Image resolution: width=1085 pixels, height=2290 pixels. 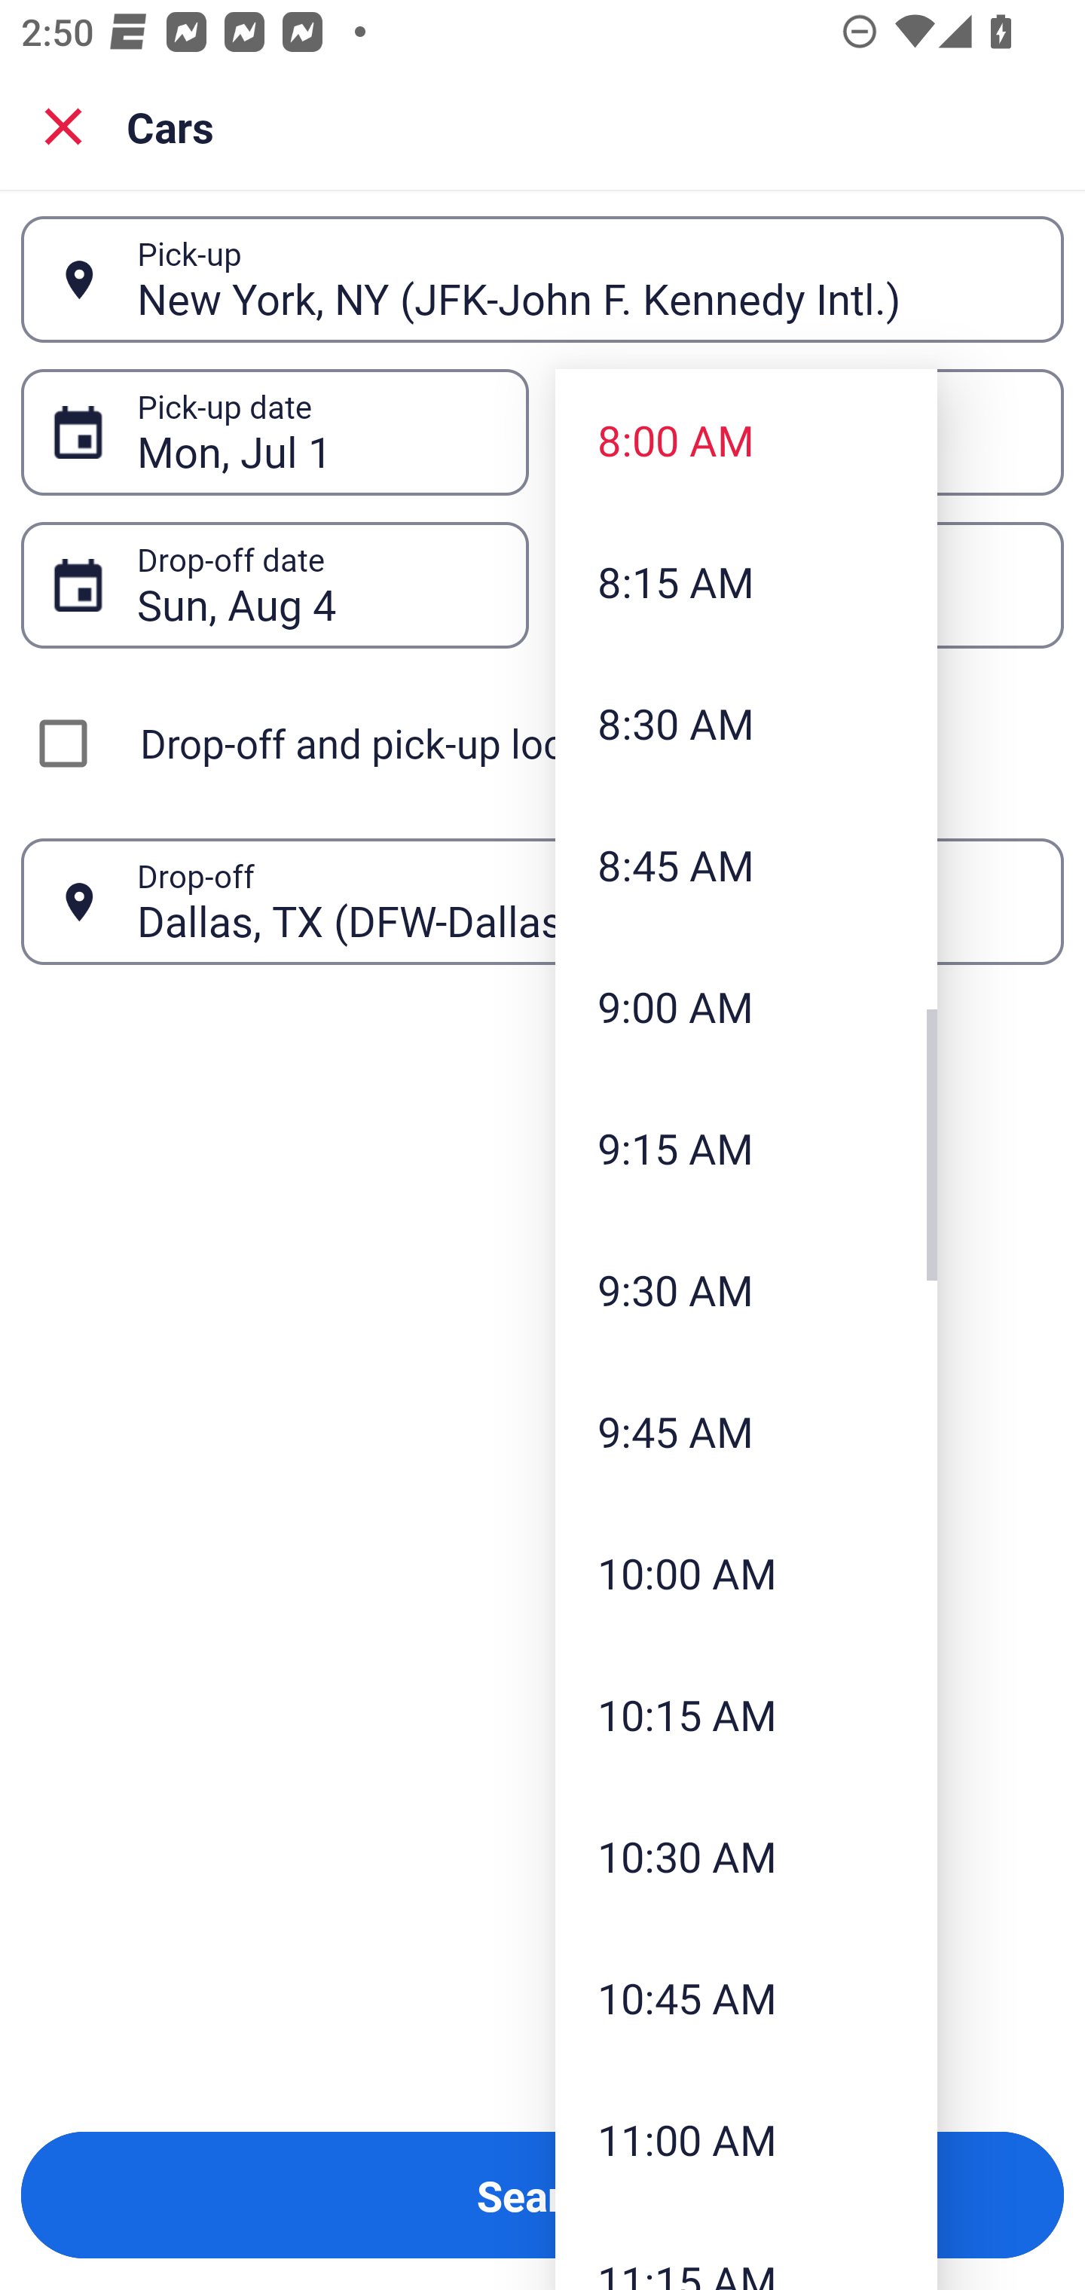 What do you see at coordinates (746, 582) in the screenshot?
I see `8:15 AM` at bounding box center [746, 582].